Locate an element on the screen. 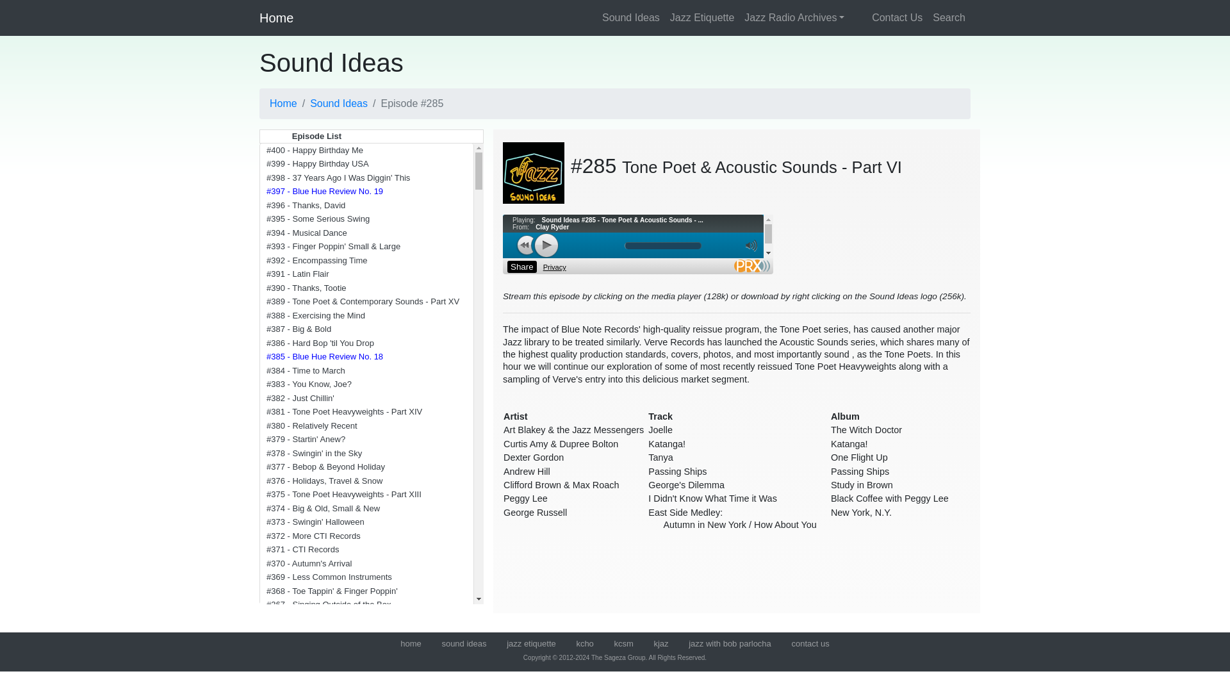 This screenshot has height=692, width=1230. Sound Ideas is located at coordinates (464, 643).